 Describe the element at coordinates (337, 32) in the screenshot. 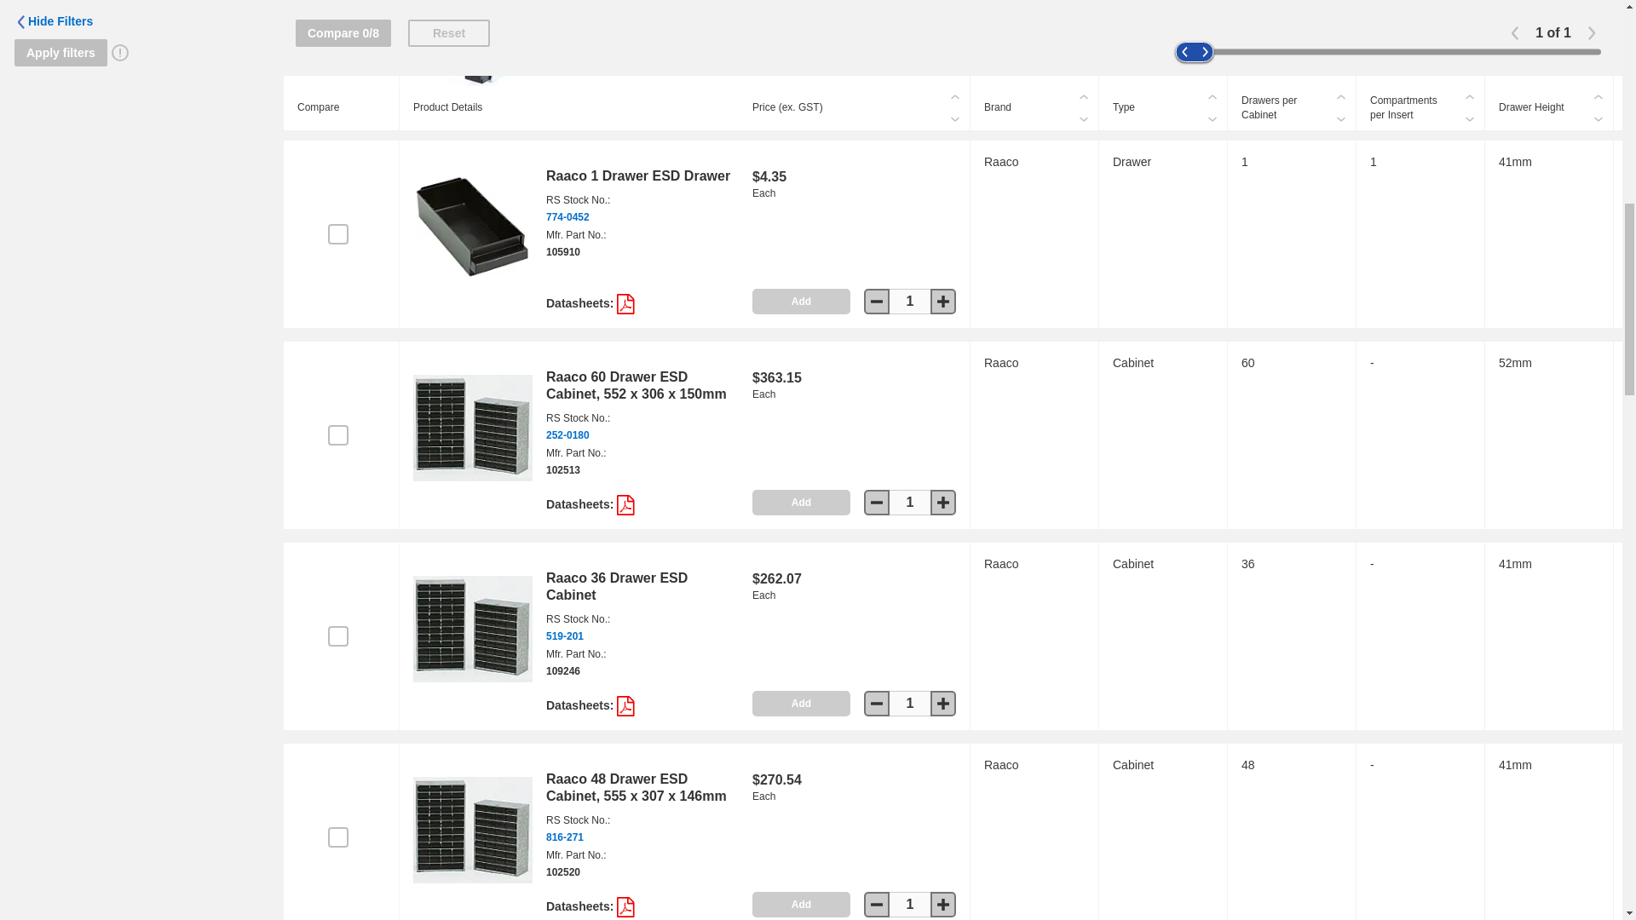

I see `on` at that location.